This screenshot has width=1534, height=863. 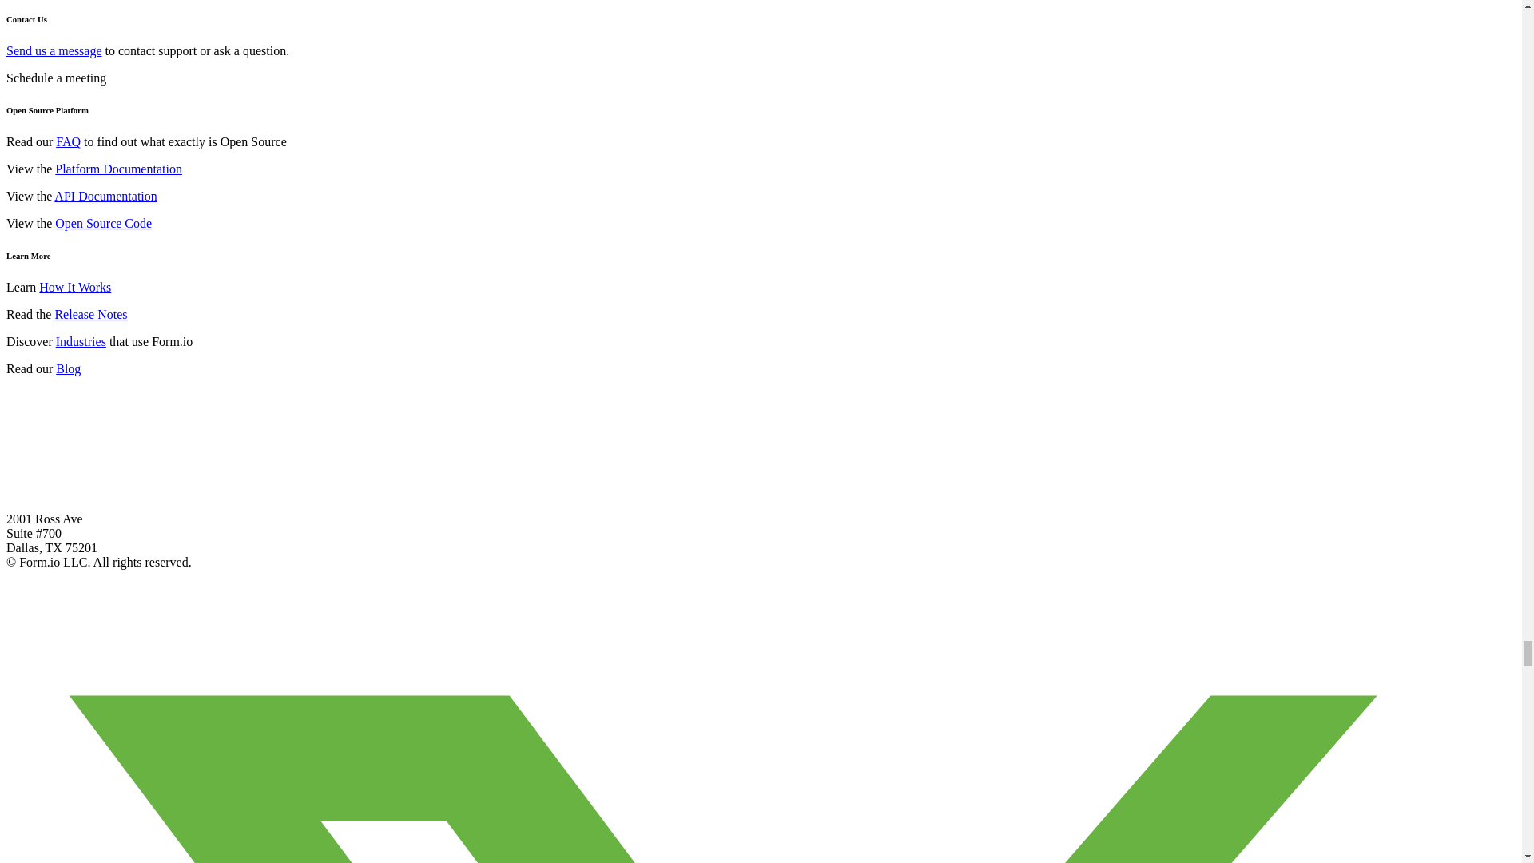 What do you see at coordinates (75, 288) in the screenshot?
I see `How It Works` at bounding box center [75, 288].